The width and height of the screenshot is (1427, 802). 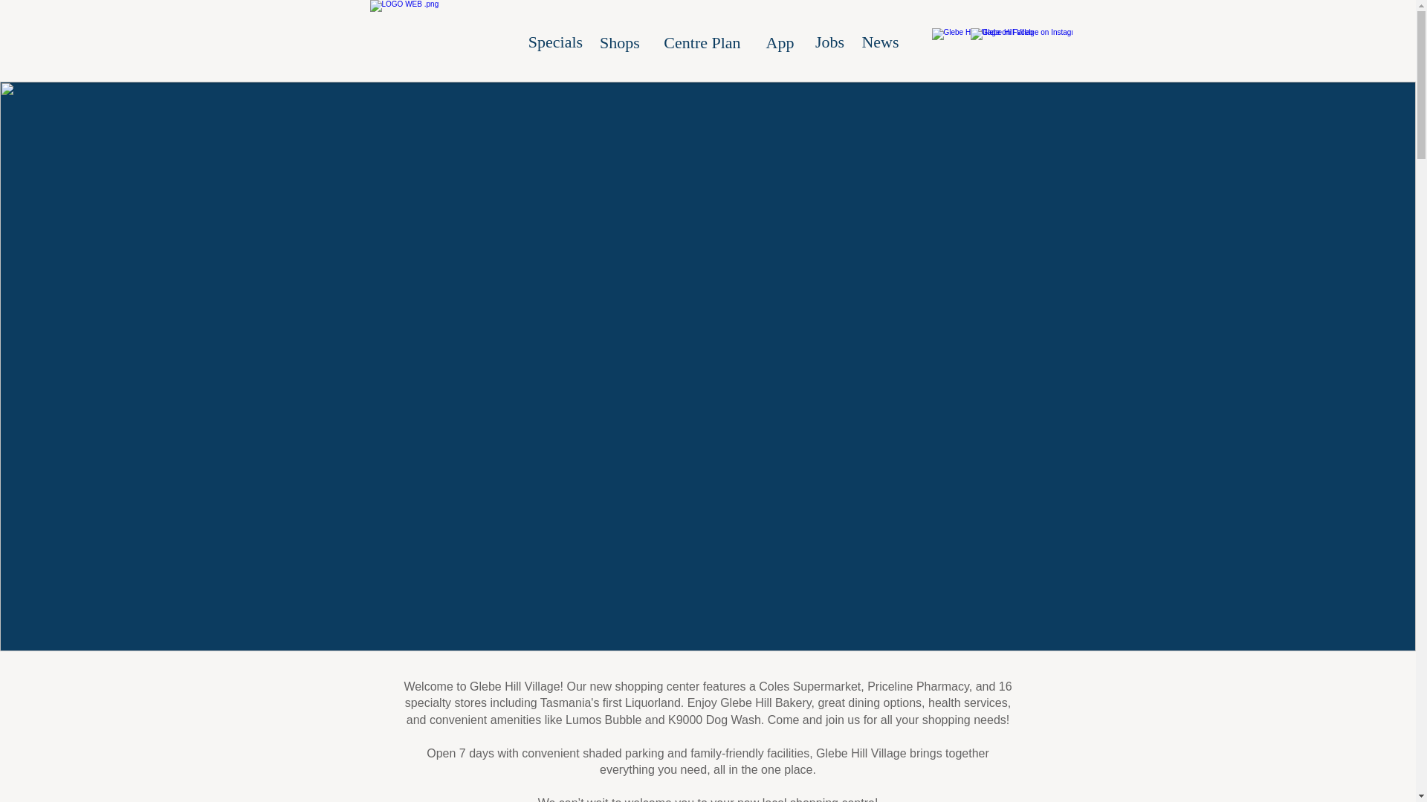 I want to click on Centre Plan, so click(x=702, y=43).